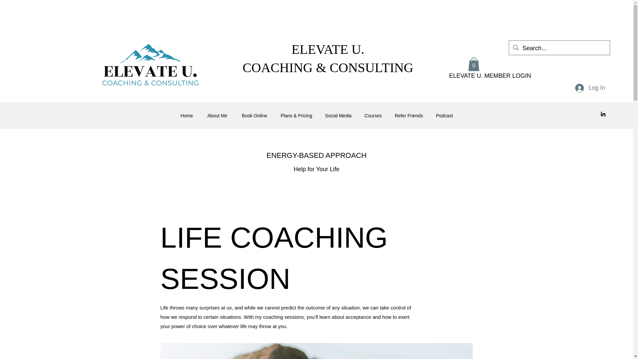  What do you see at coordinates (217, 116) in the screenshot?
I see `About Me` at bounding box center [217, 116].